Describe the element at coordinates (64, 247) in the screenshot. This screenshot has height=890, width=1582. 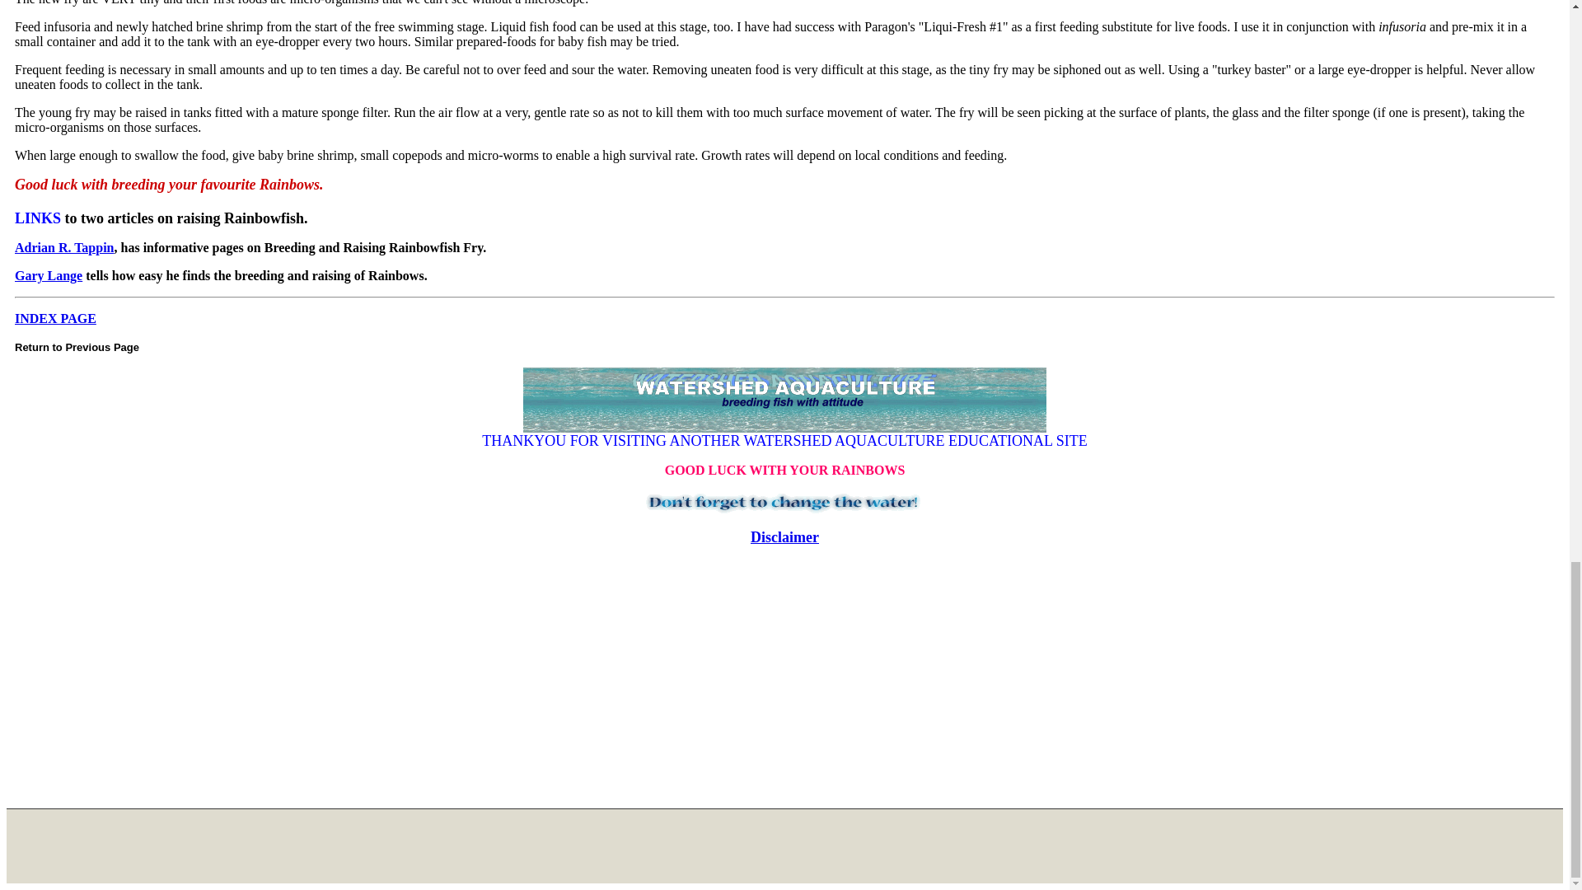
I see `Adrian R. Tappin` at that location.